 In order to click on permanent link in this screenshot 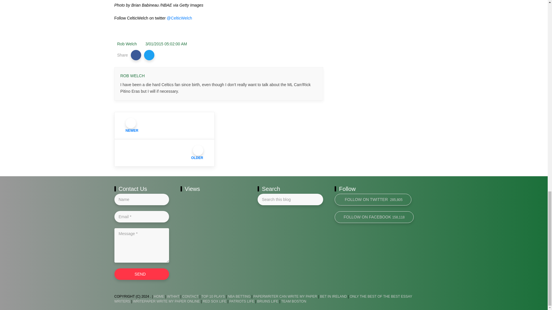, I will do `click(166, 44)`.